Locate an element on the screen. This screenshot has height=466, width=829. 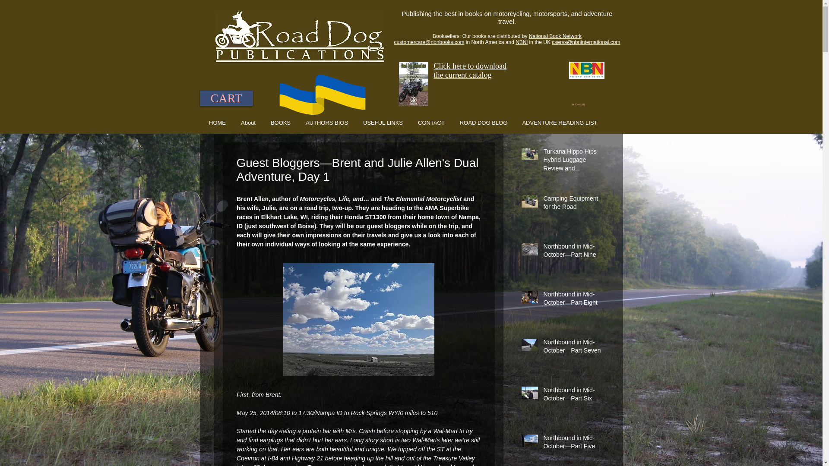
CONTACT is located at coordinates (431, 123).